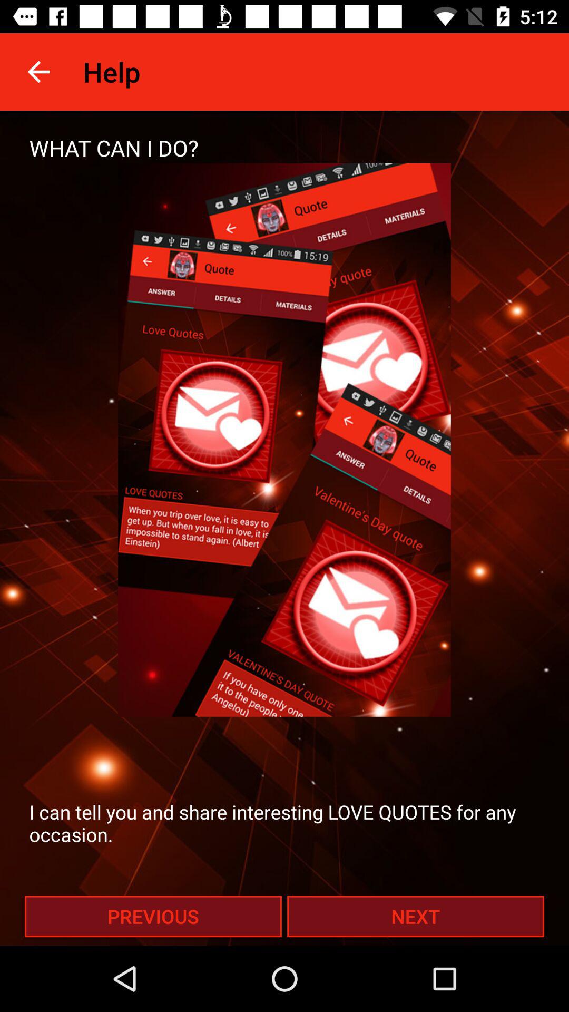  What do you see at coordinates (38, 72) in the screenshot?
I see `press icon to the left of help` at bounding box center [38, 72].